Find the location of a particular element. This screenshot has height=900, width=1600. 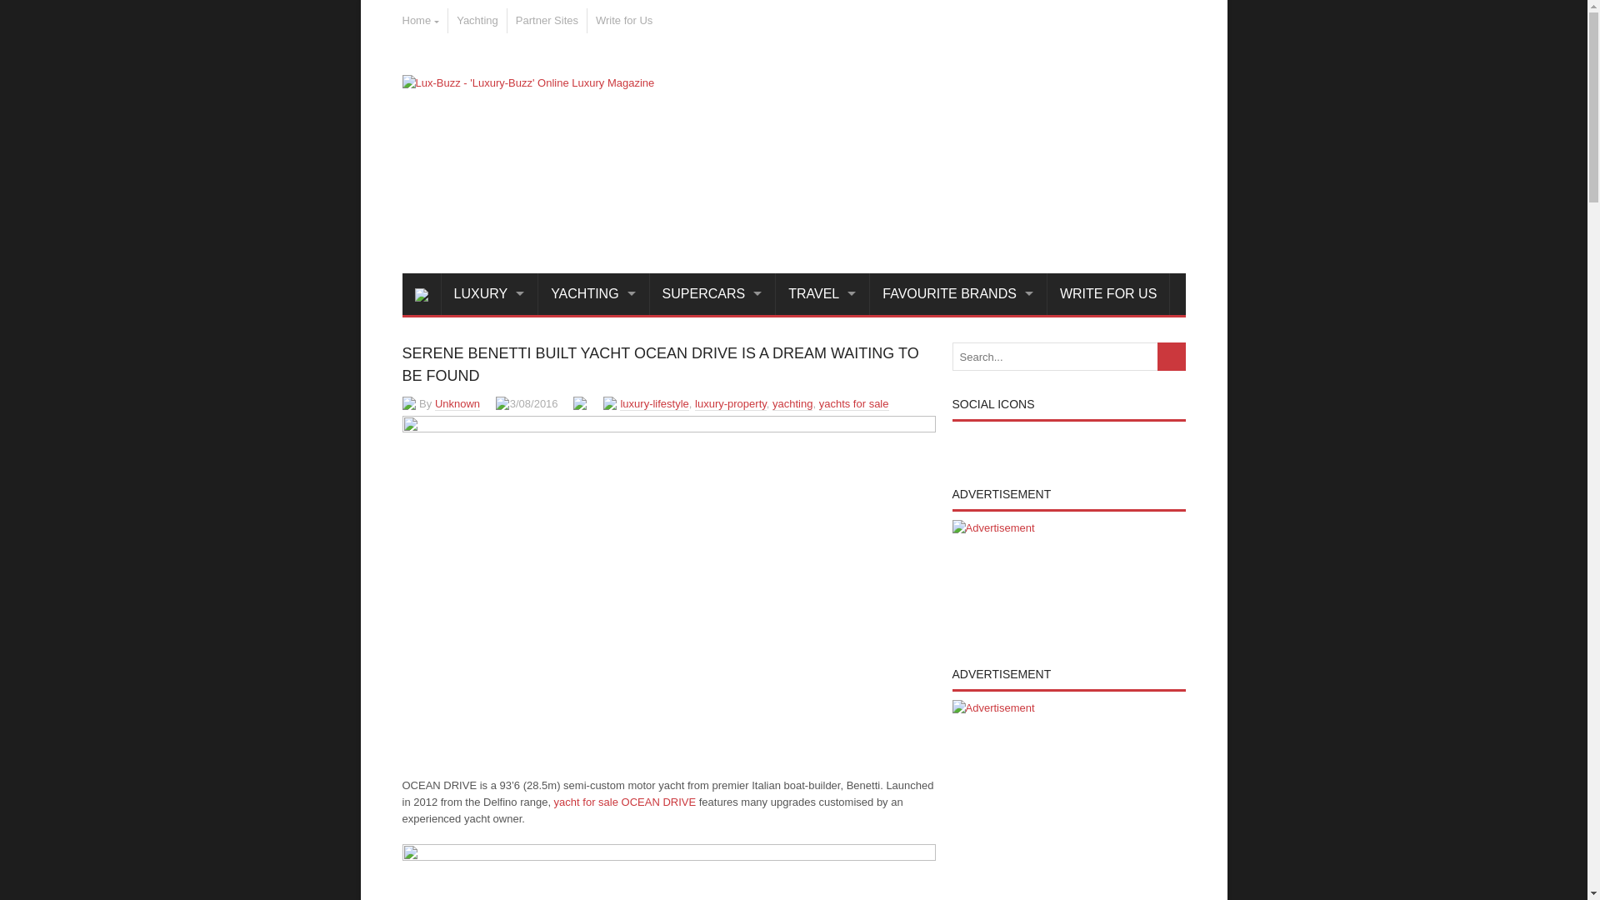

Yachting is located at coordinates (477, 20).